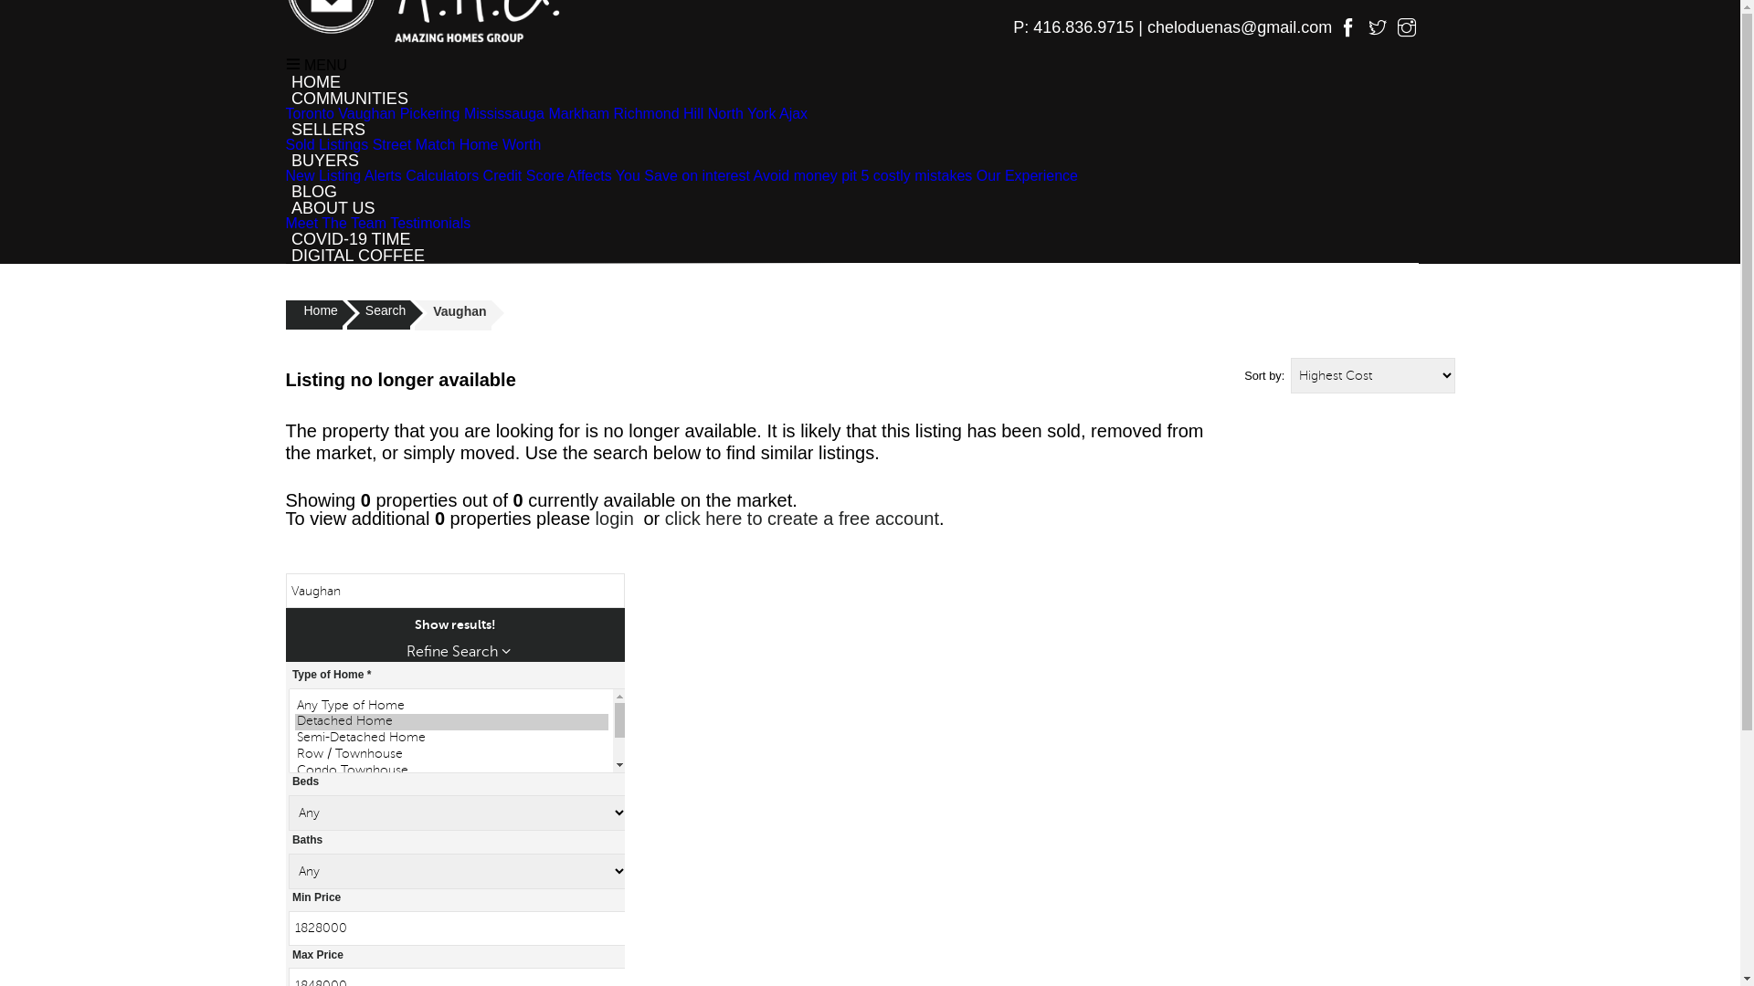 The image size is (1754, 986). What do you see at coordinates (579, 113) in the screenshot?
I see `Markham` at bounding box center [579, 113].